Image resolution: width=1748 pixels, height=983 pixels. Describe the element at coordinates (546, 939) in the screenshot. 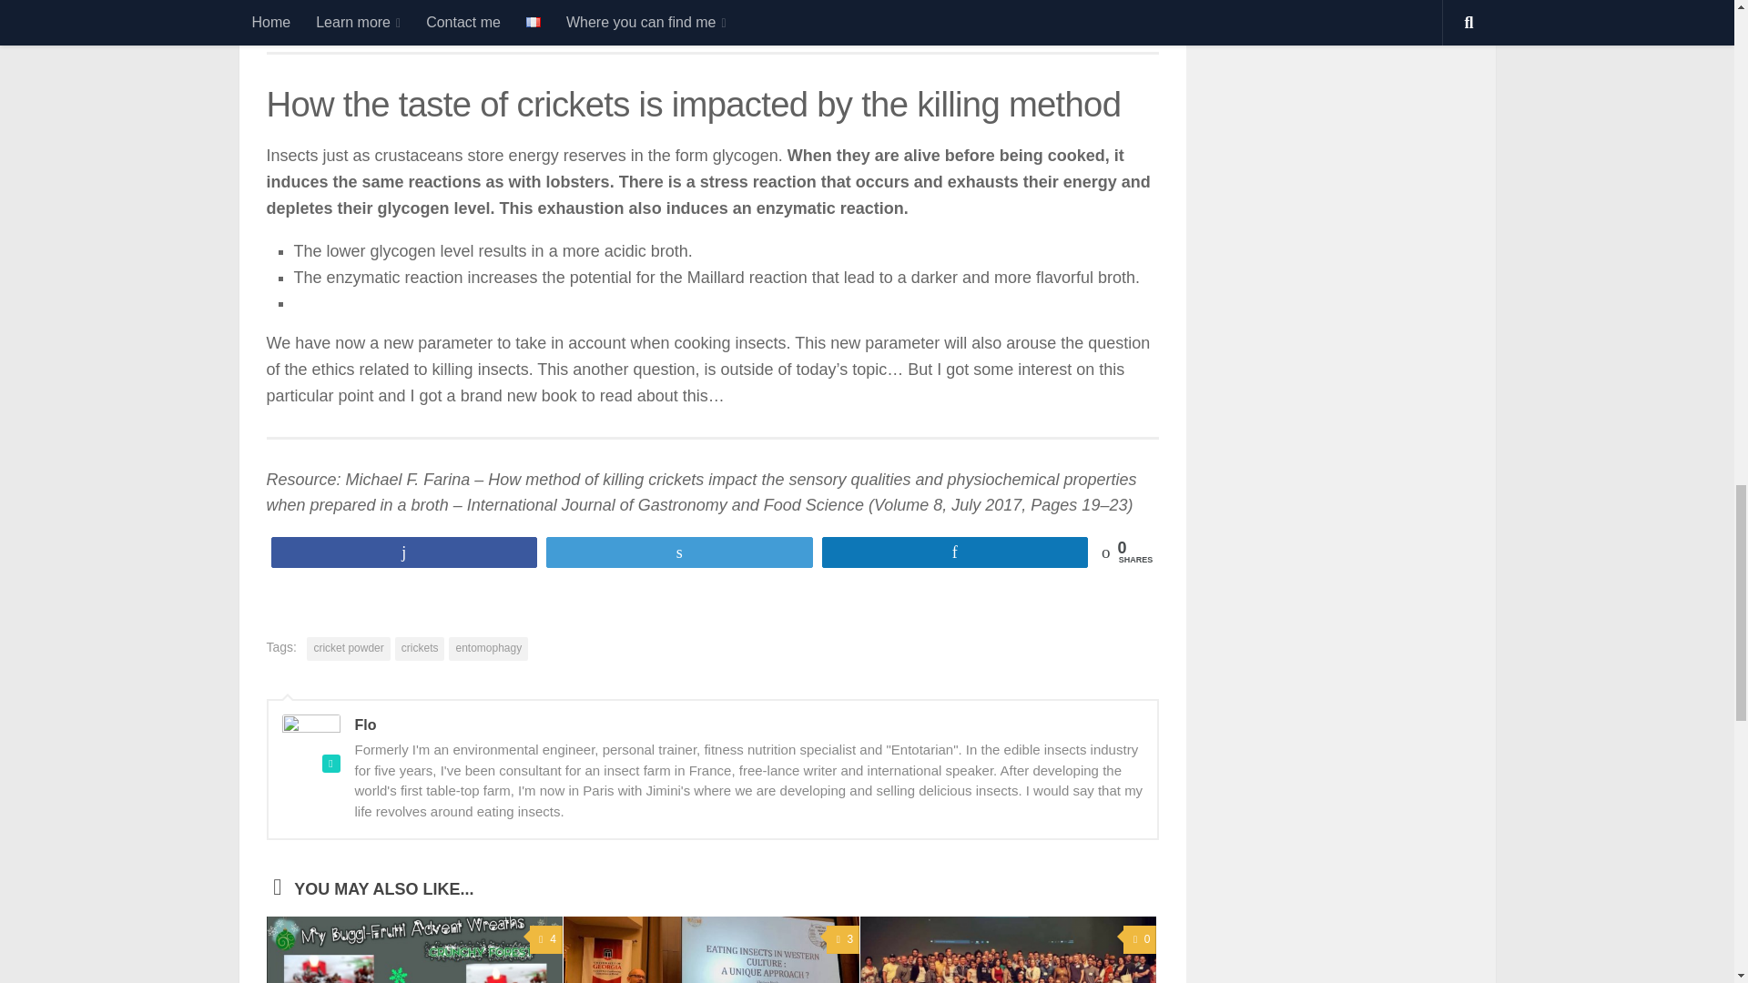

I see `4` at that location.